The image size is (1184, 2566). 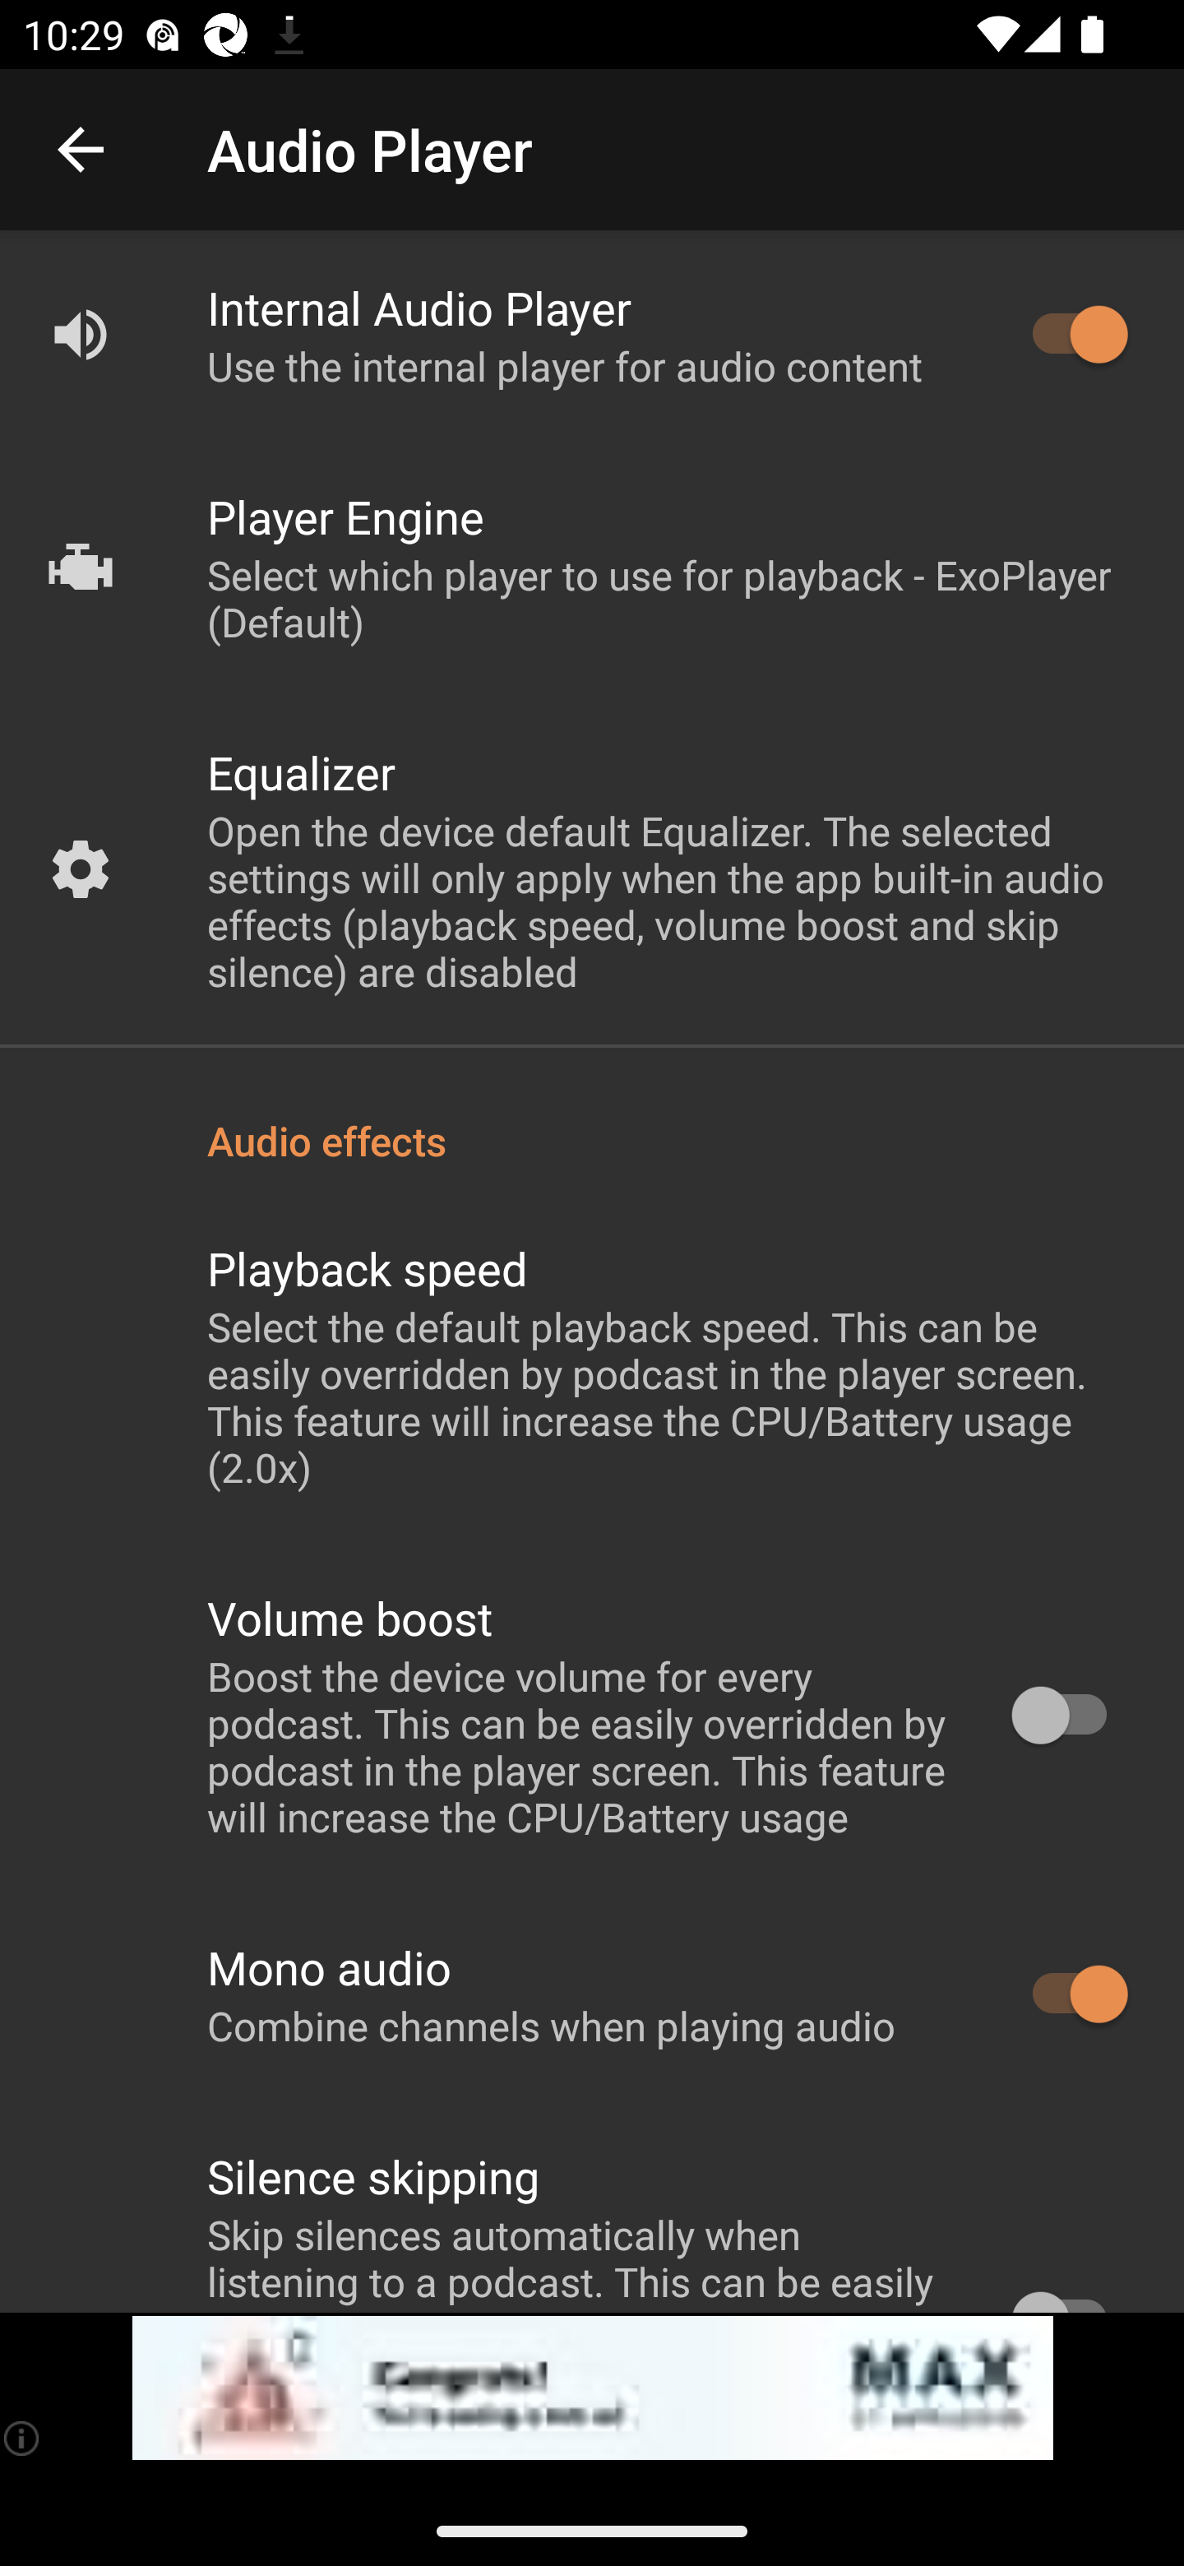 What do you see at coordinates (592, 2388) in the screenshot?
I see `app-monetization` at bounding box center [592, 2388].